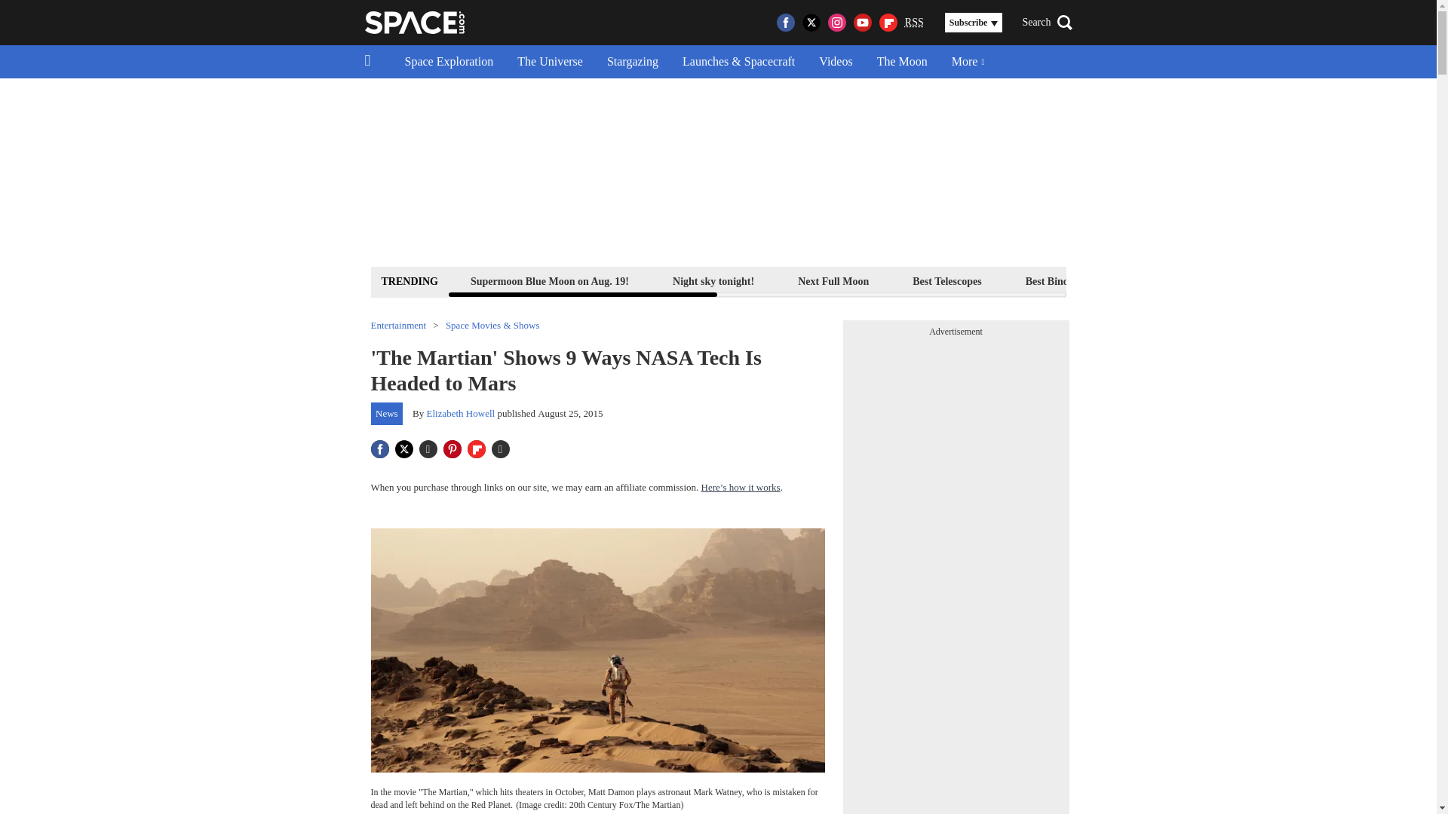 Image resolution: width=1448 pixels, height=814 pixels. I want to click on Space Exploration, so click(449, 62).